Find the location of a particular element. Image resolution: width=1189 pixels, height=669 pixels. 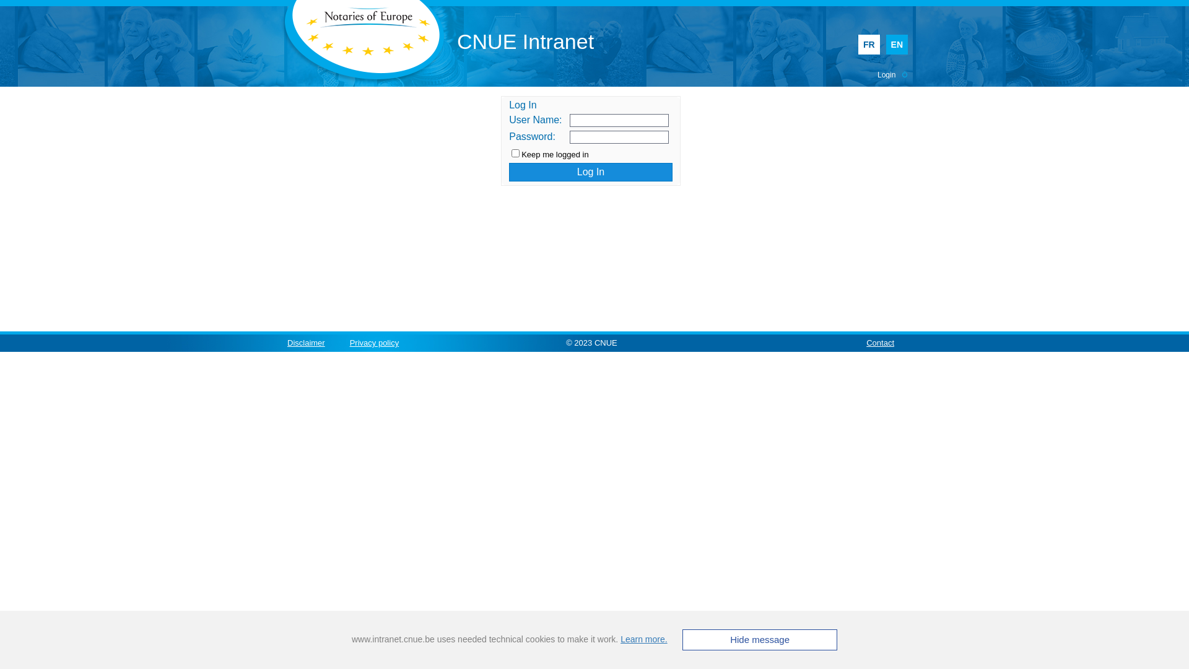

Log In is located at coordinates (591, 172).